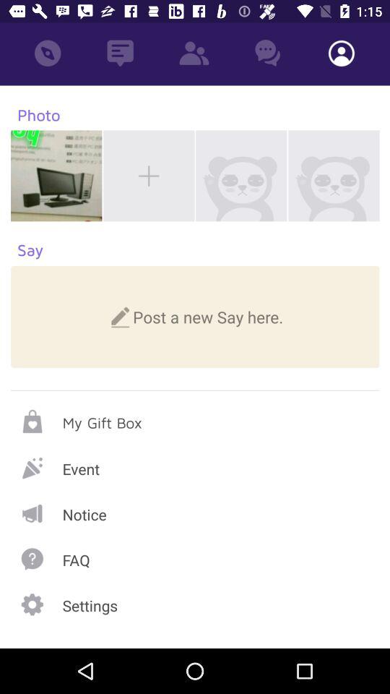 Image resolution: width=390 pixels, height=694 pixels. What do you see at coordinates (195, 513) in the screenshot?
I see `notification display` at bounding box center [195, 513].